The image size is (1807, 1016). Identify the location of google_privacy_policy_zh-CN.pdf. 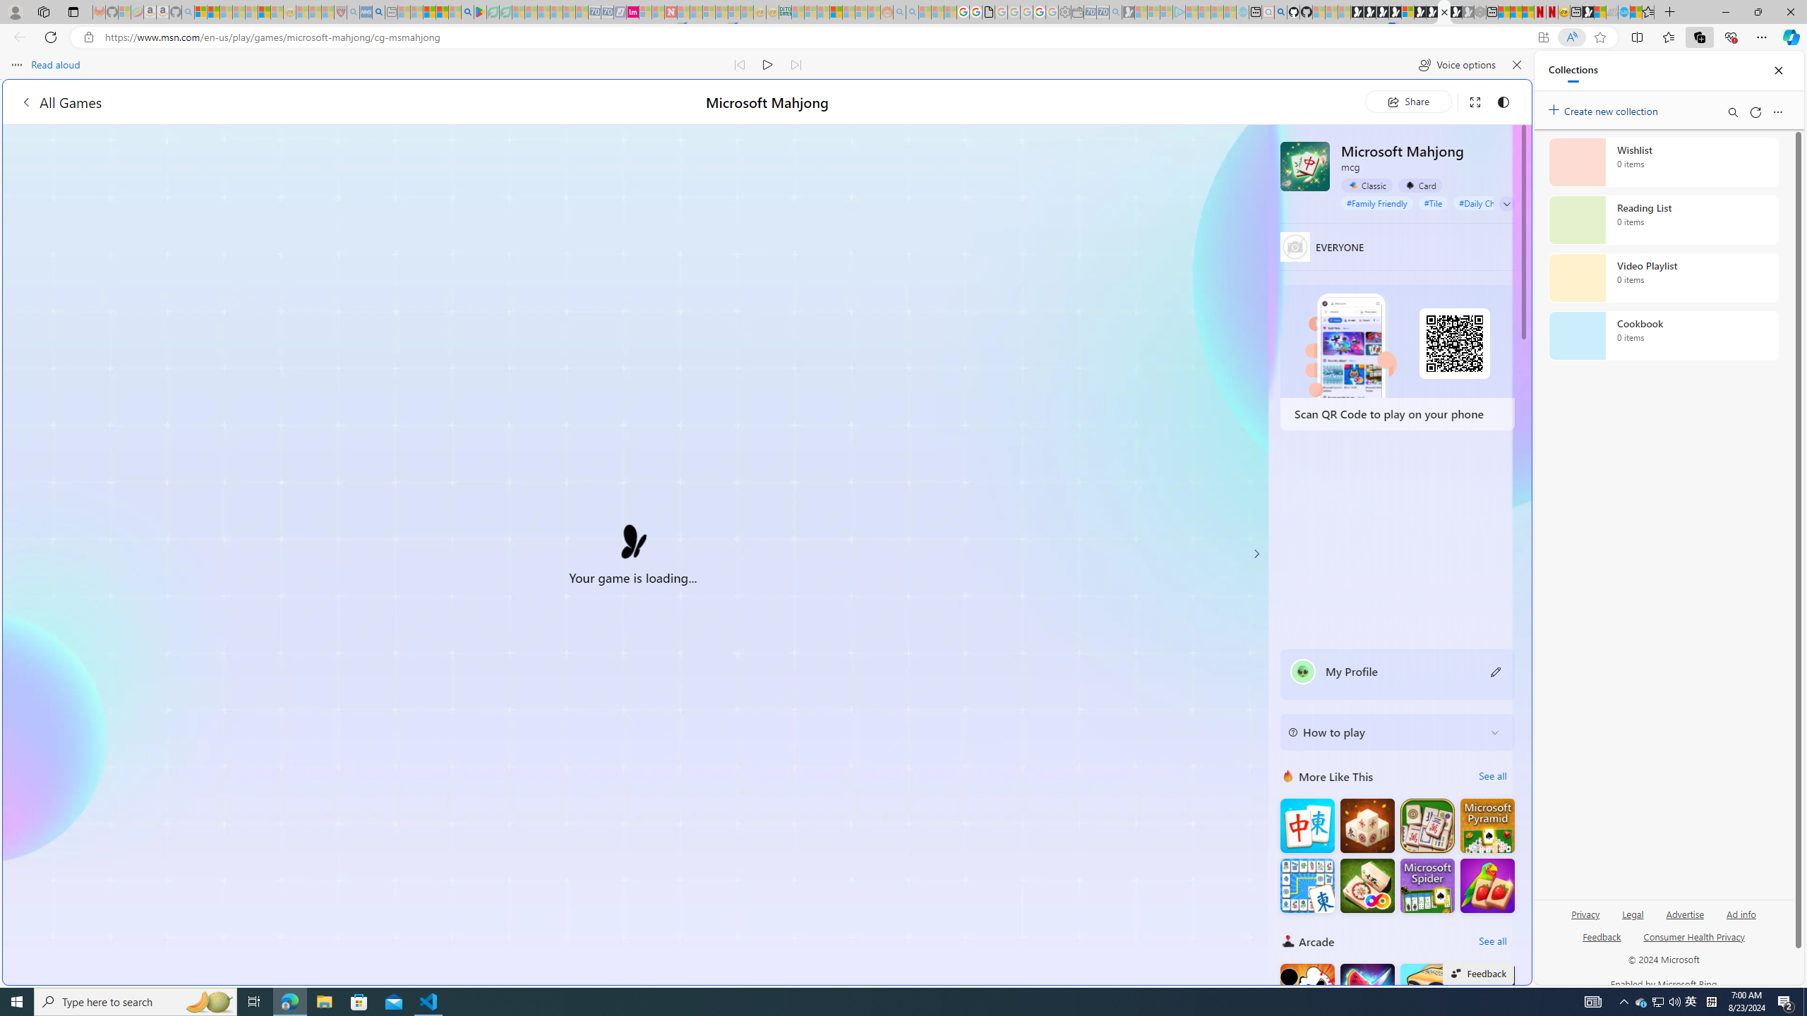
(1388, 848).